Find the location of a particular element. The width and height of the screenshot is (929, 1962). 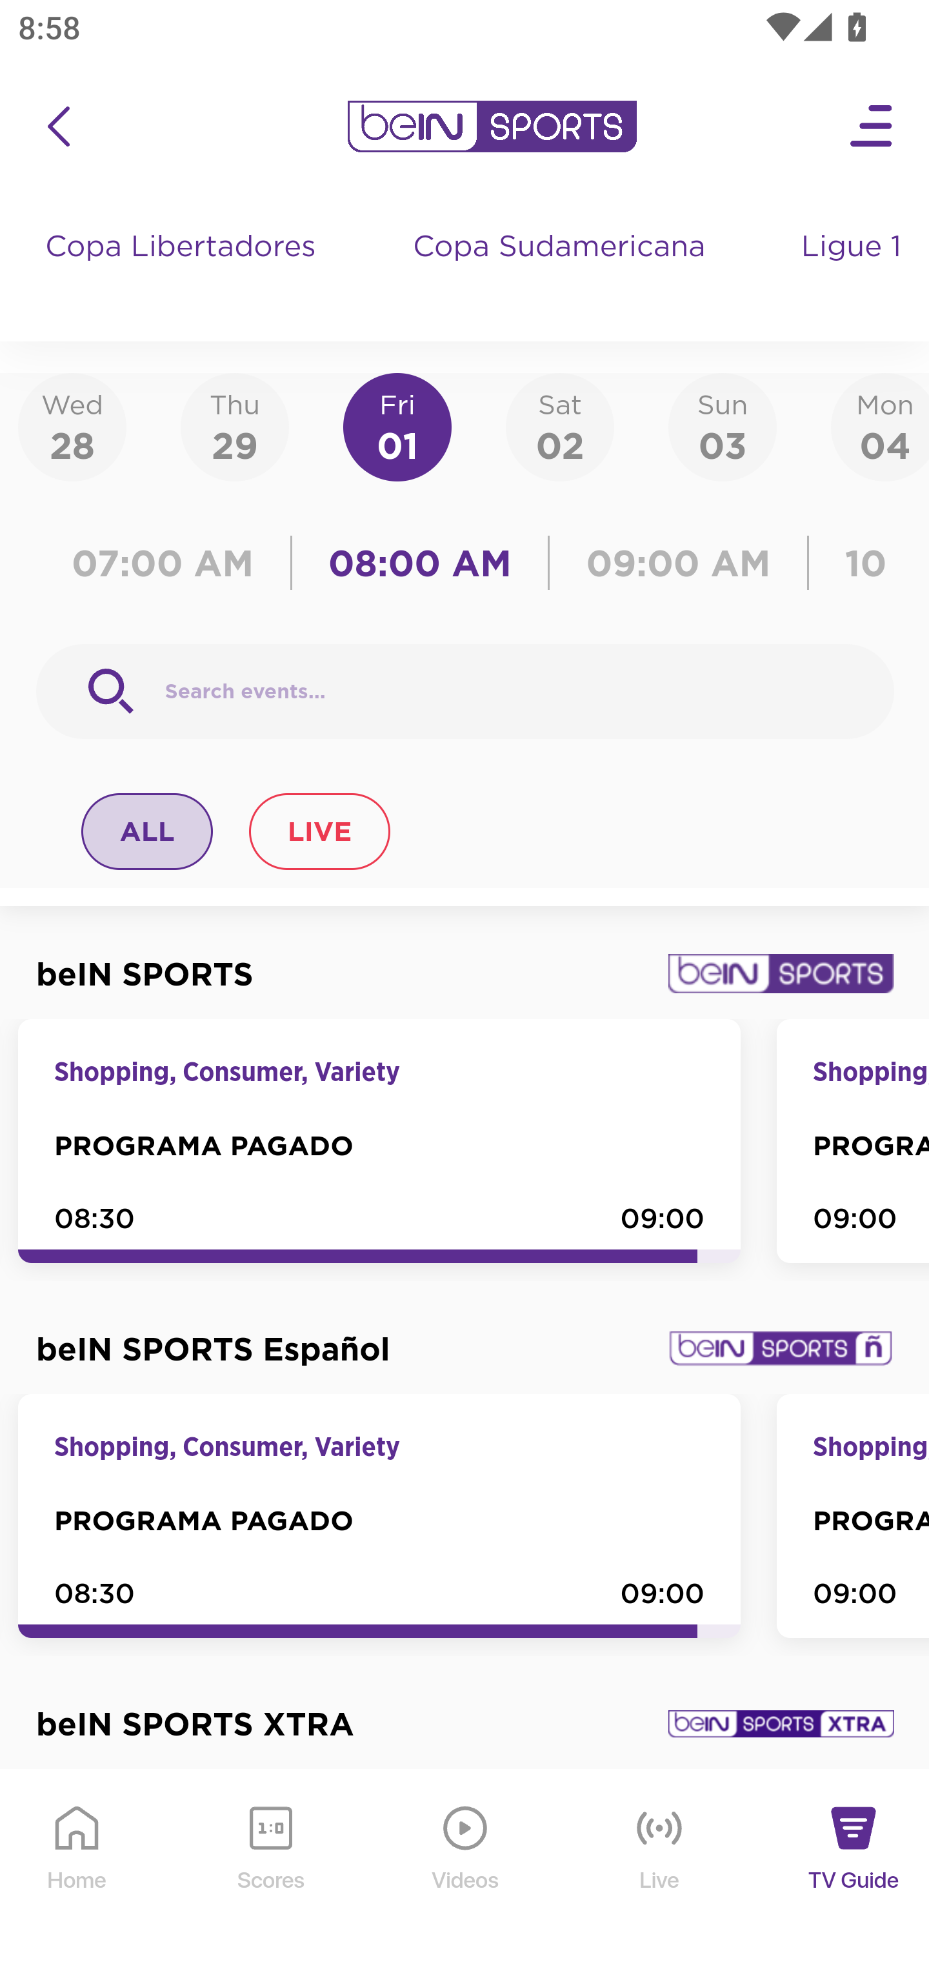

Sun03 is located at coordinates (723, 426).